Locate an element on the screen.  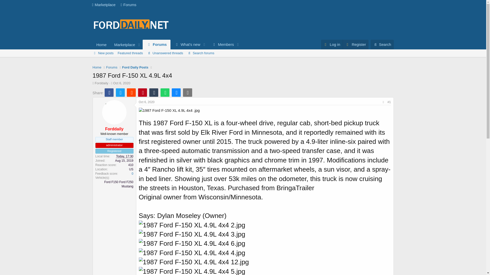
Search is located at coordinates (382, 44).